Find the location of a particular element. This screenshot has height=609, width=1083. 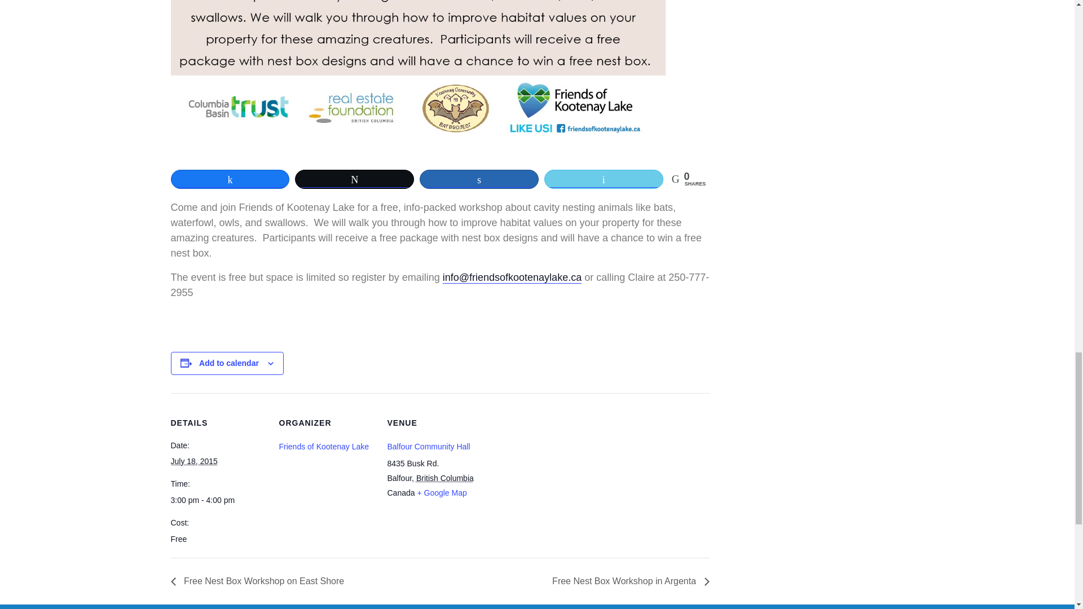

Friends of Kootenay Lake is located at coordinates (324, 447).